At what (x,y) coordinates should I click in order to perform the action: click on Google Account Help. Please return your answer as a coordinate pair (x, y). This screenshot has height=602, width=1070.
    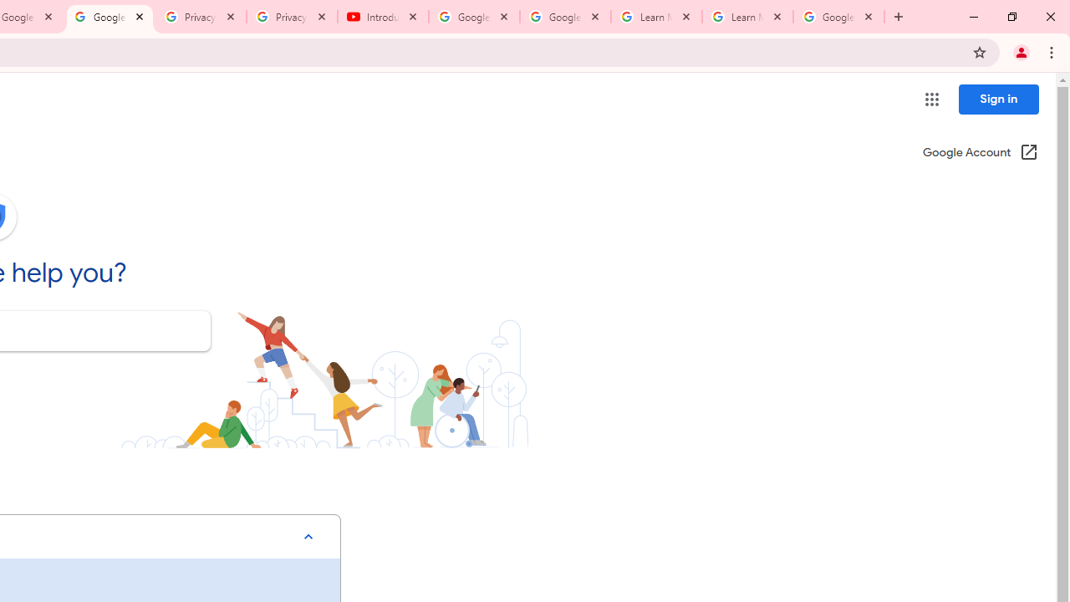
    Looking at the image, I should click on (475, 17).